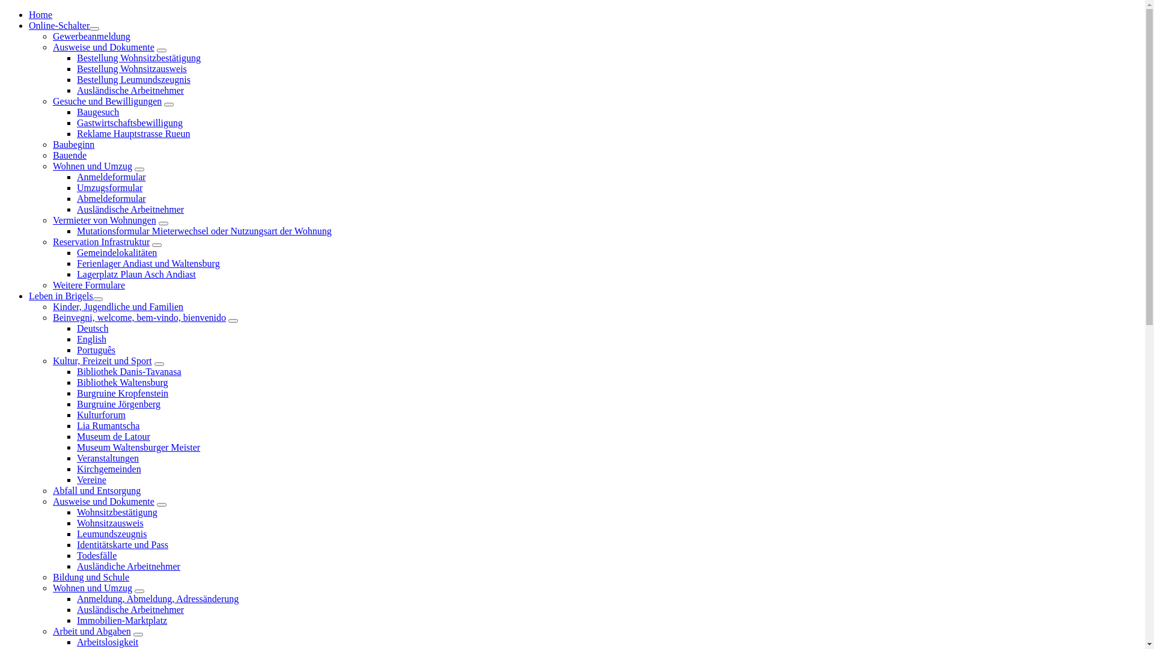  I want to click on Bildung und Schule, so click(91, 577).